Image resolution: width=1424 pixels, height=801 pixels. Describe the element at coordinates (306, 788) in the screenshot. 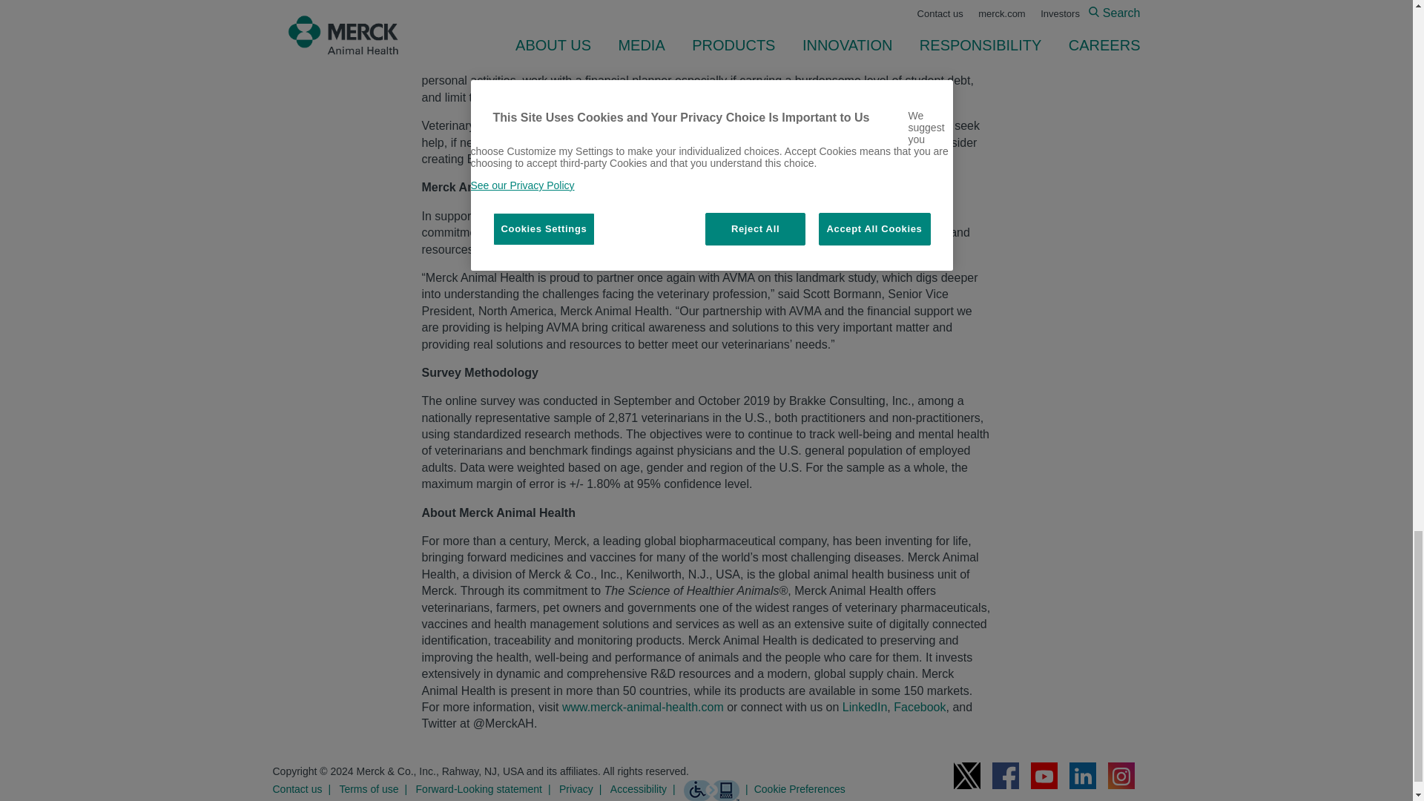

I see `Contact us` at that location.